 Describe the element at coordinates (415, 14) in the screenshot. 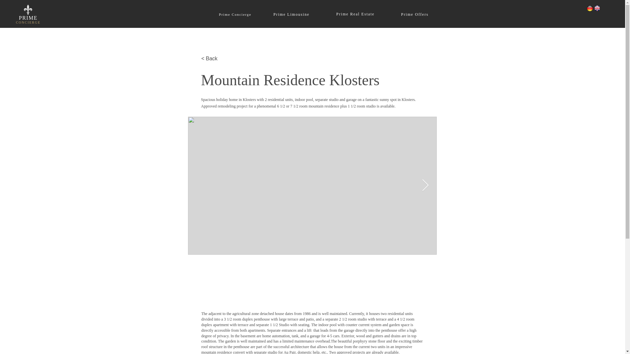

I see `Prime Offers` at that location.